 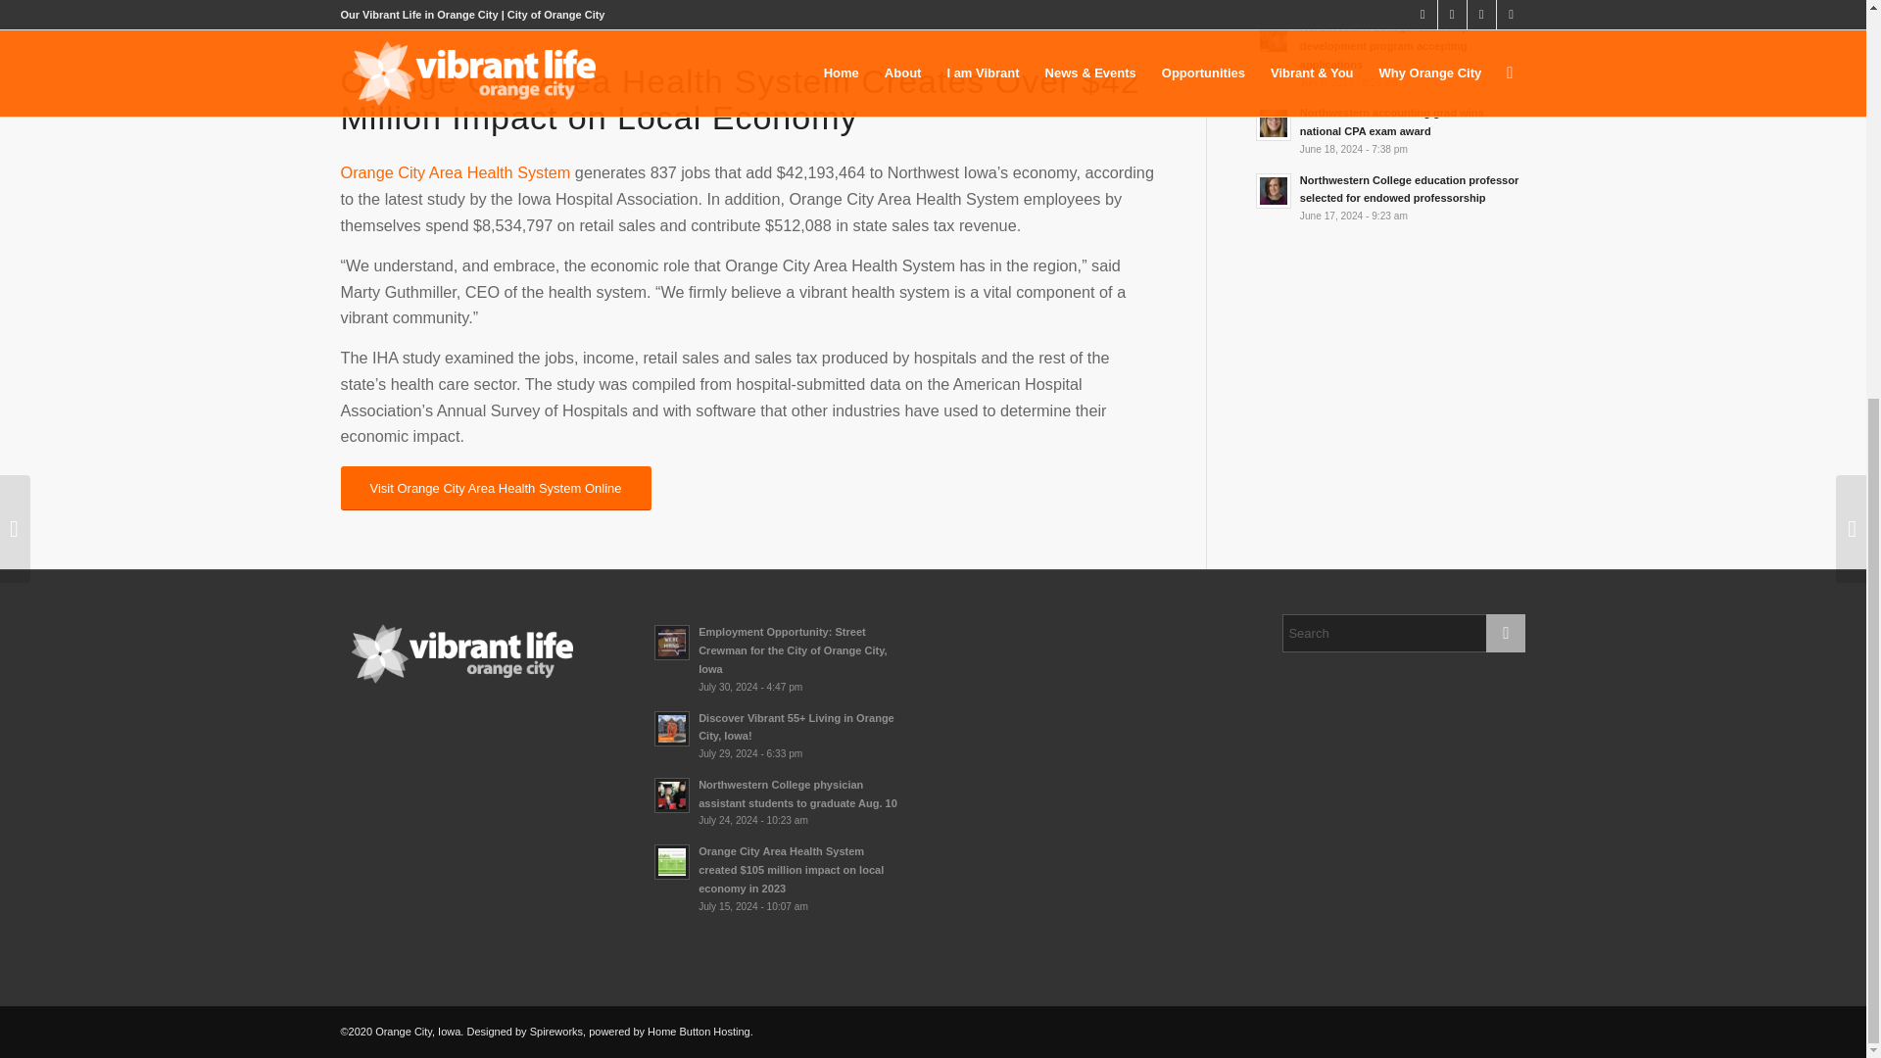 I want to click on Visit Orange City Area Health System Online, so click(x=496, y=488).